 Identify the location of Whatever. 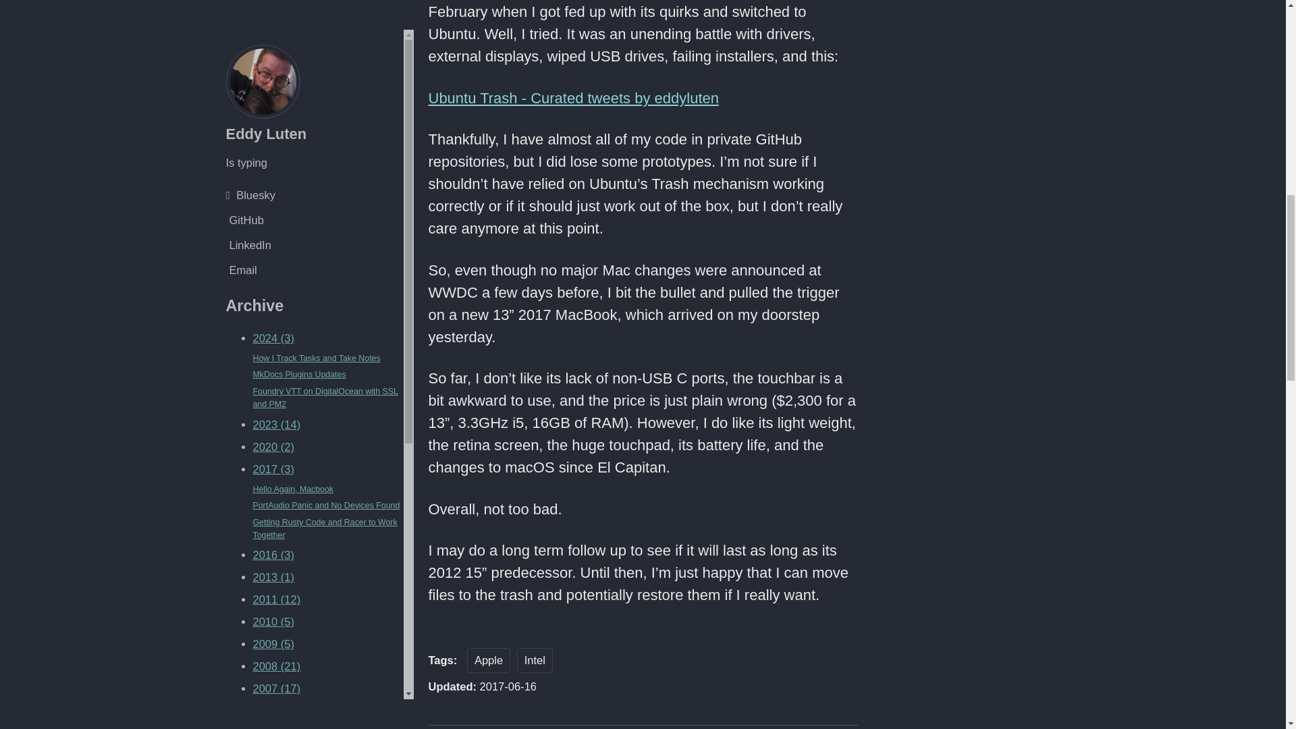
(268, 126).